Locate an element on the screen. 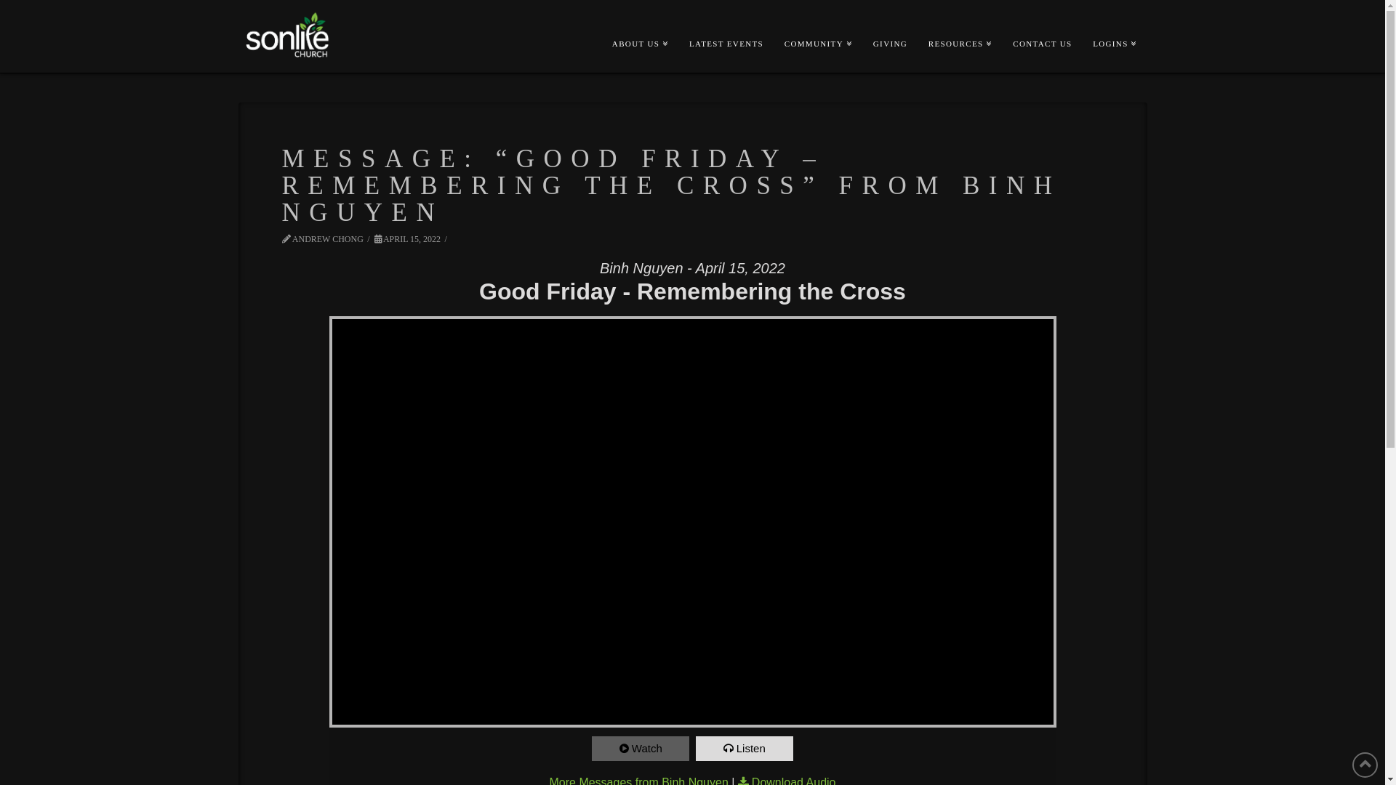 The width and height of the screenshot is (1396, 785). Listen is located at coordinates (745, 749).